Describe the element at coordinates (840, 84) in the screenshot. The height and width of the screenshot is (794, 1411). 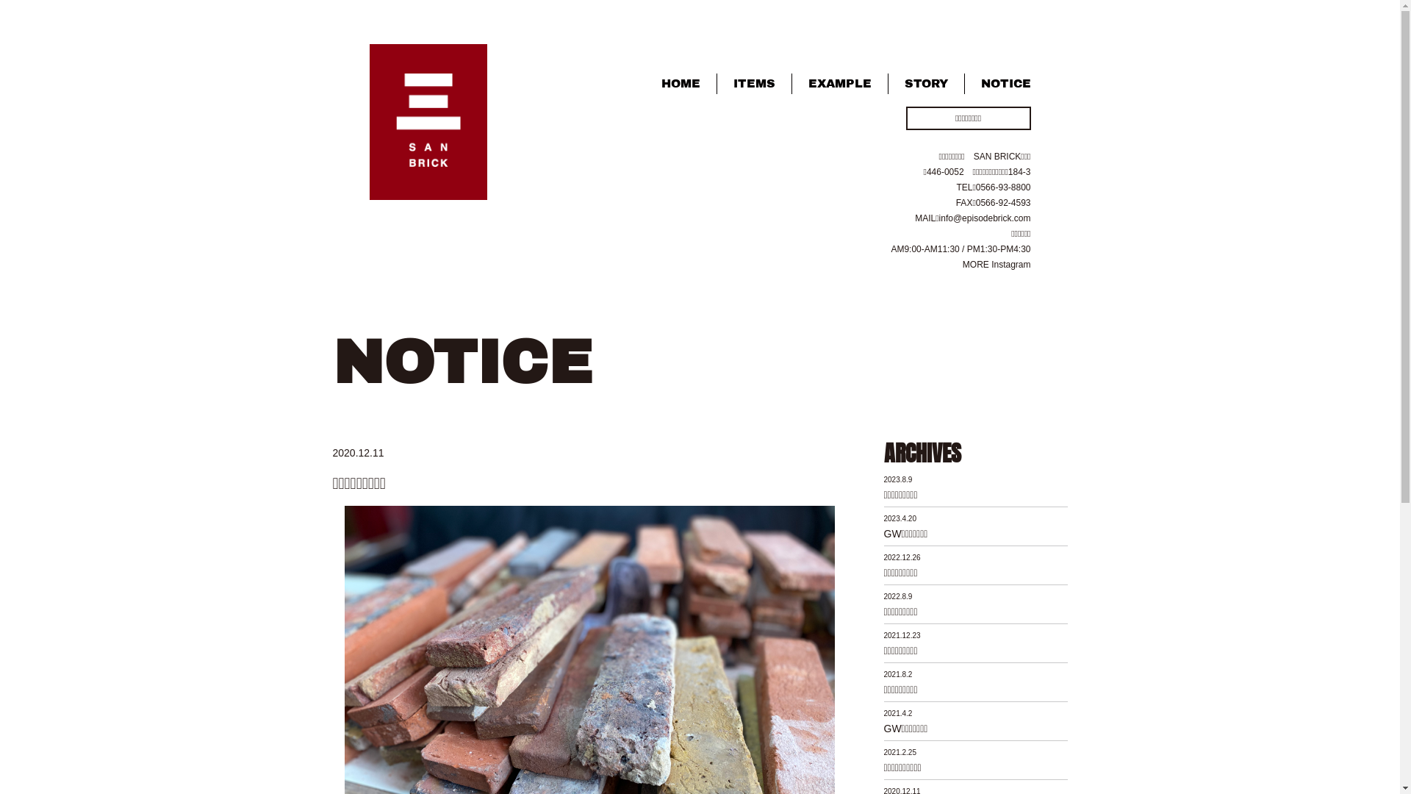
I see `EXAMPLE` at that location.